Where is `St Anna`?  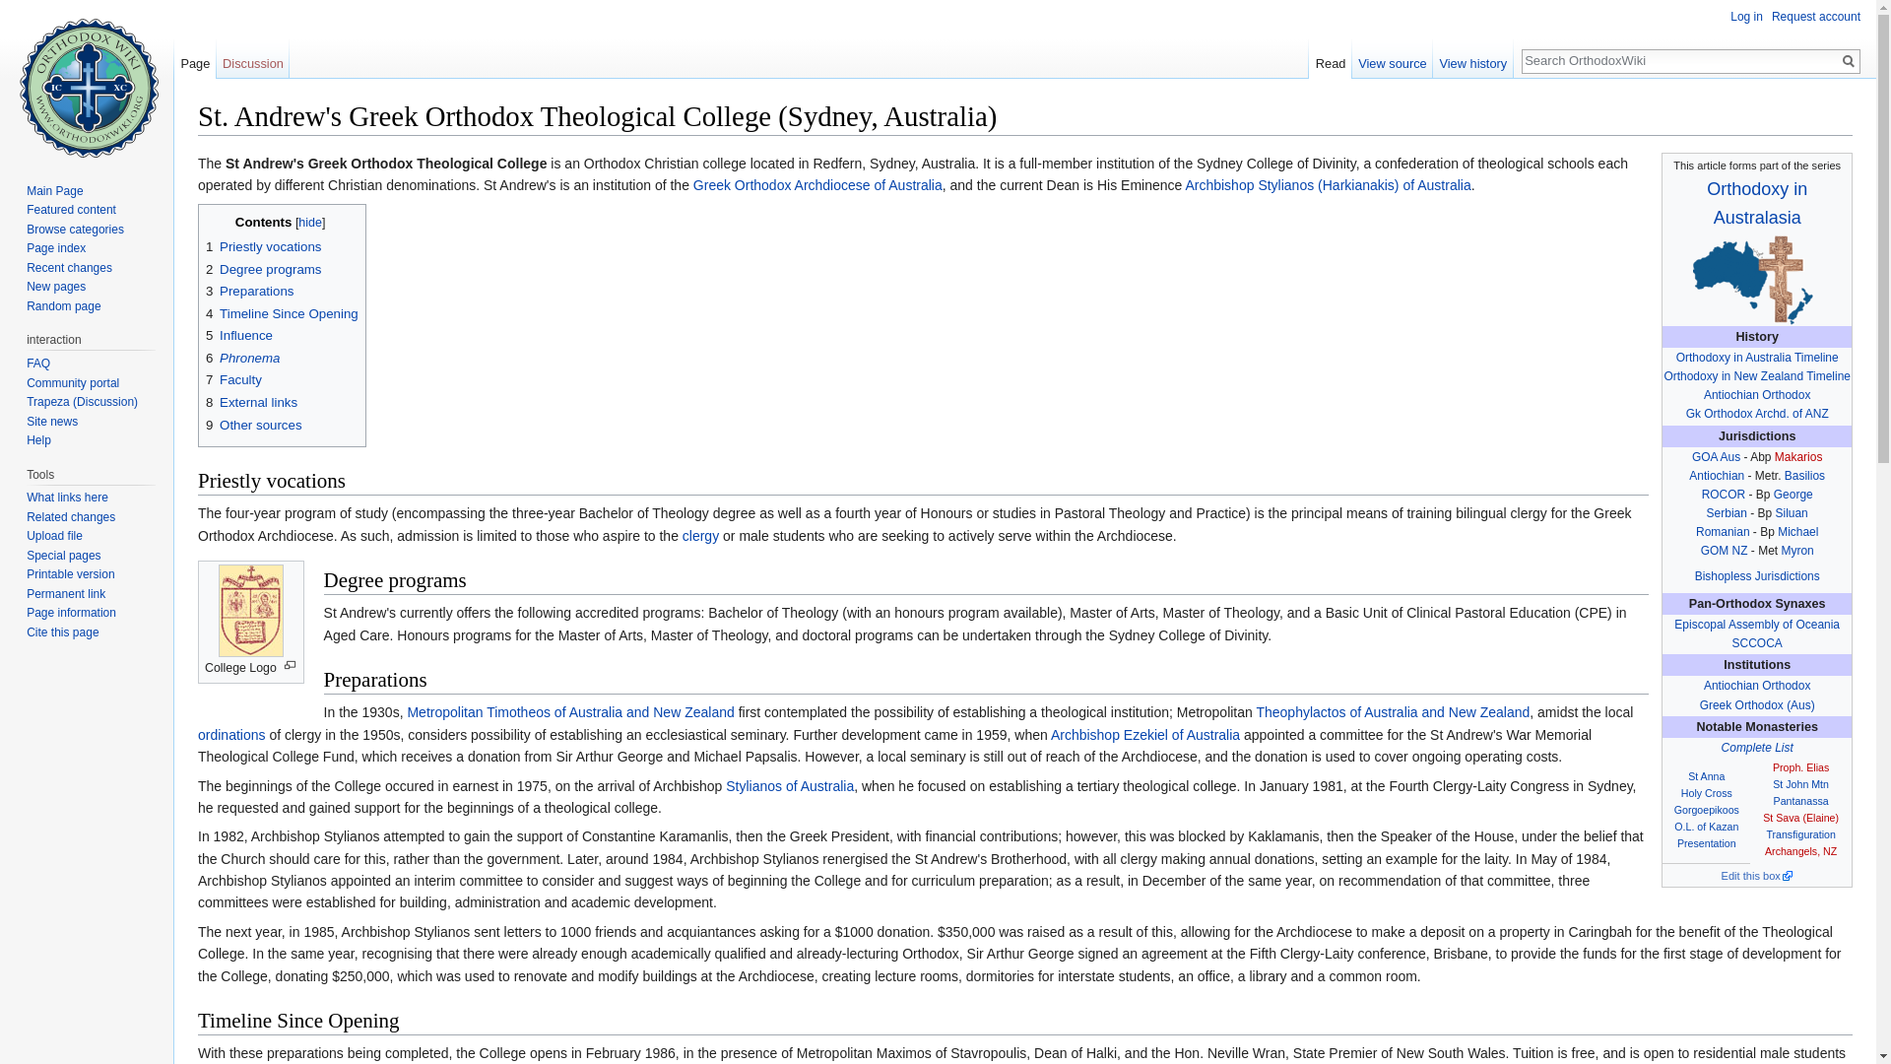
St Anna is located at coordinates (1706, 775).